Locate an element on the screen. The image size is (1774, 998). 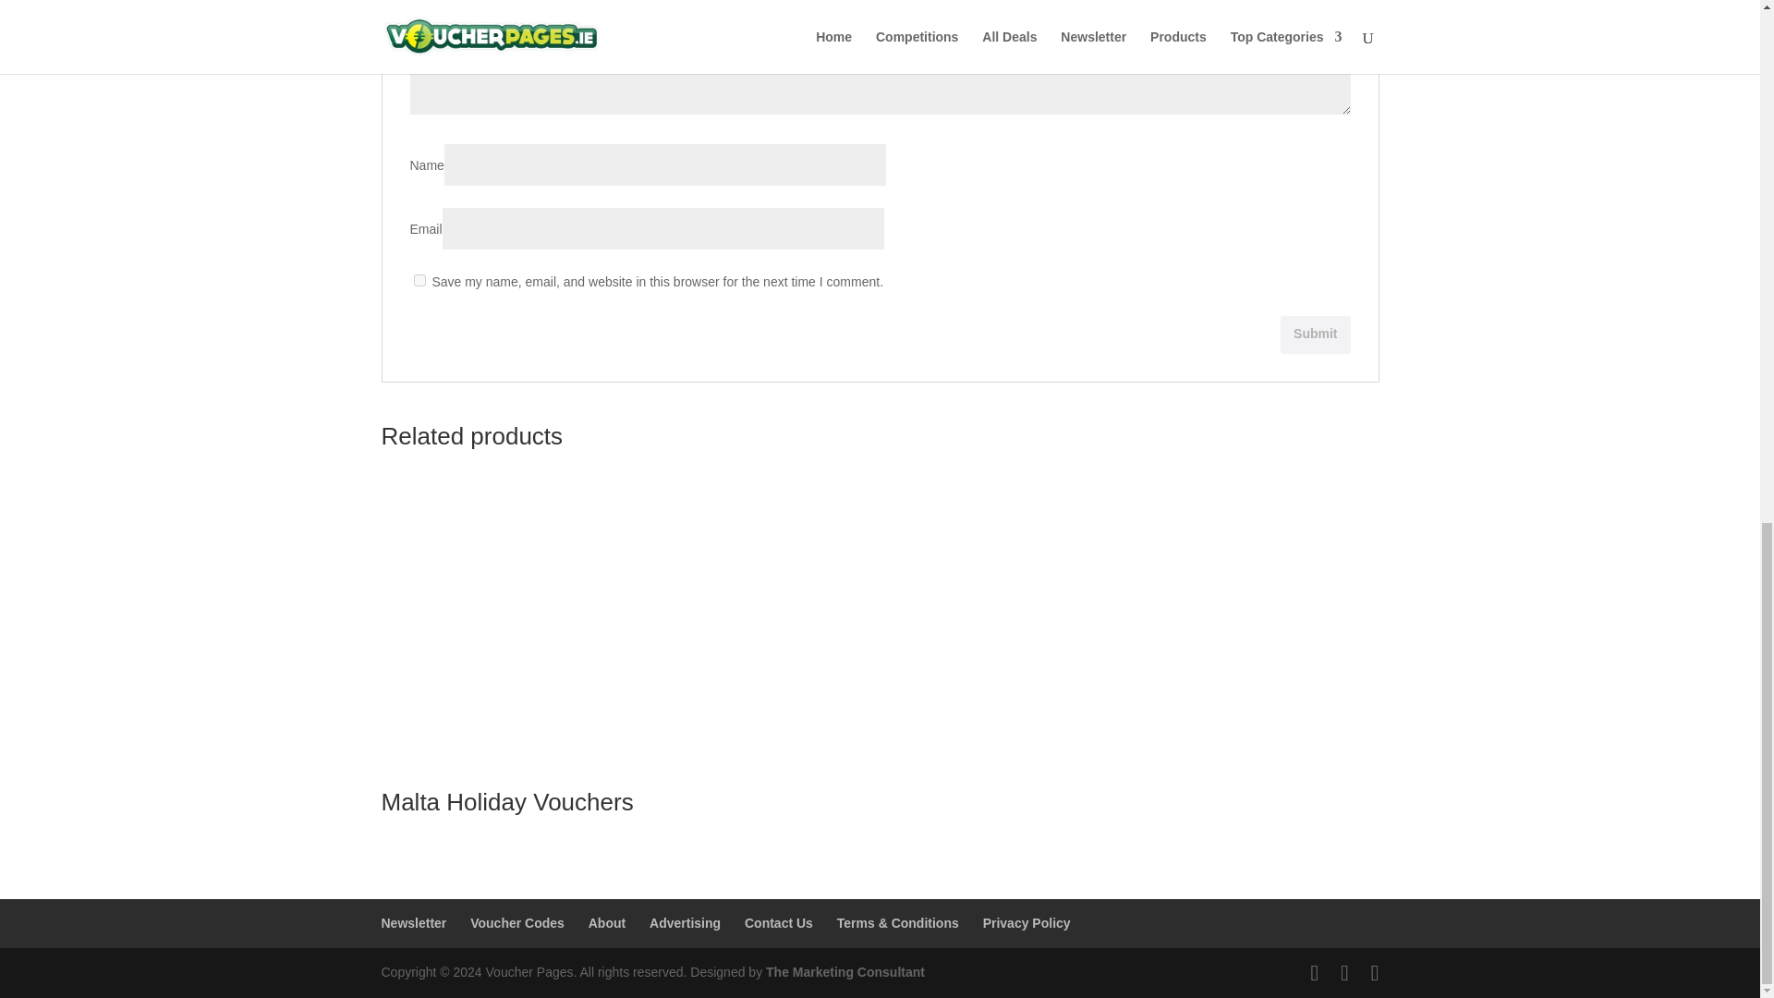
The Marketing Consultant is located at coordinates (844, 972).